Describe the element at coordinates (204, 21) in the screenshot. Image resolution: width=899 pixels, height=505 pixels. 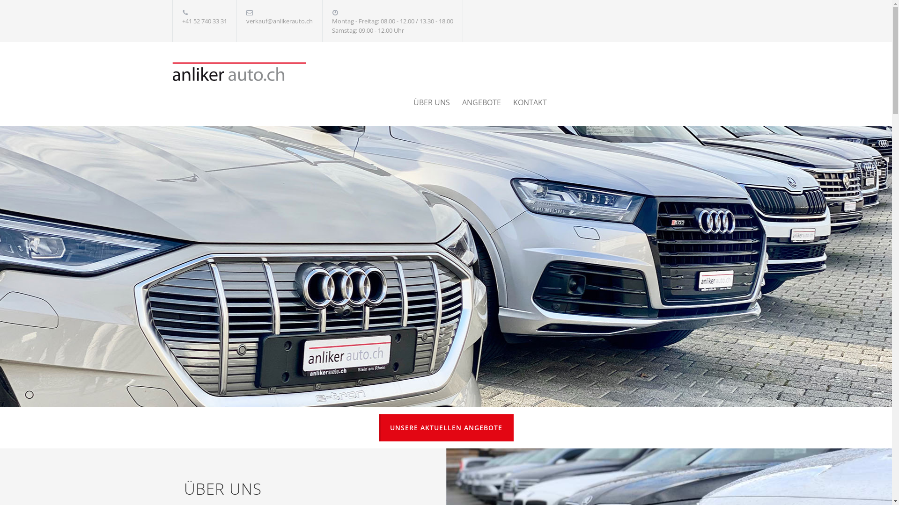
I see `+41 52 740 33 31` at that location.